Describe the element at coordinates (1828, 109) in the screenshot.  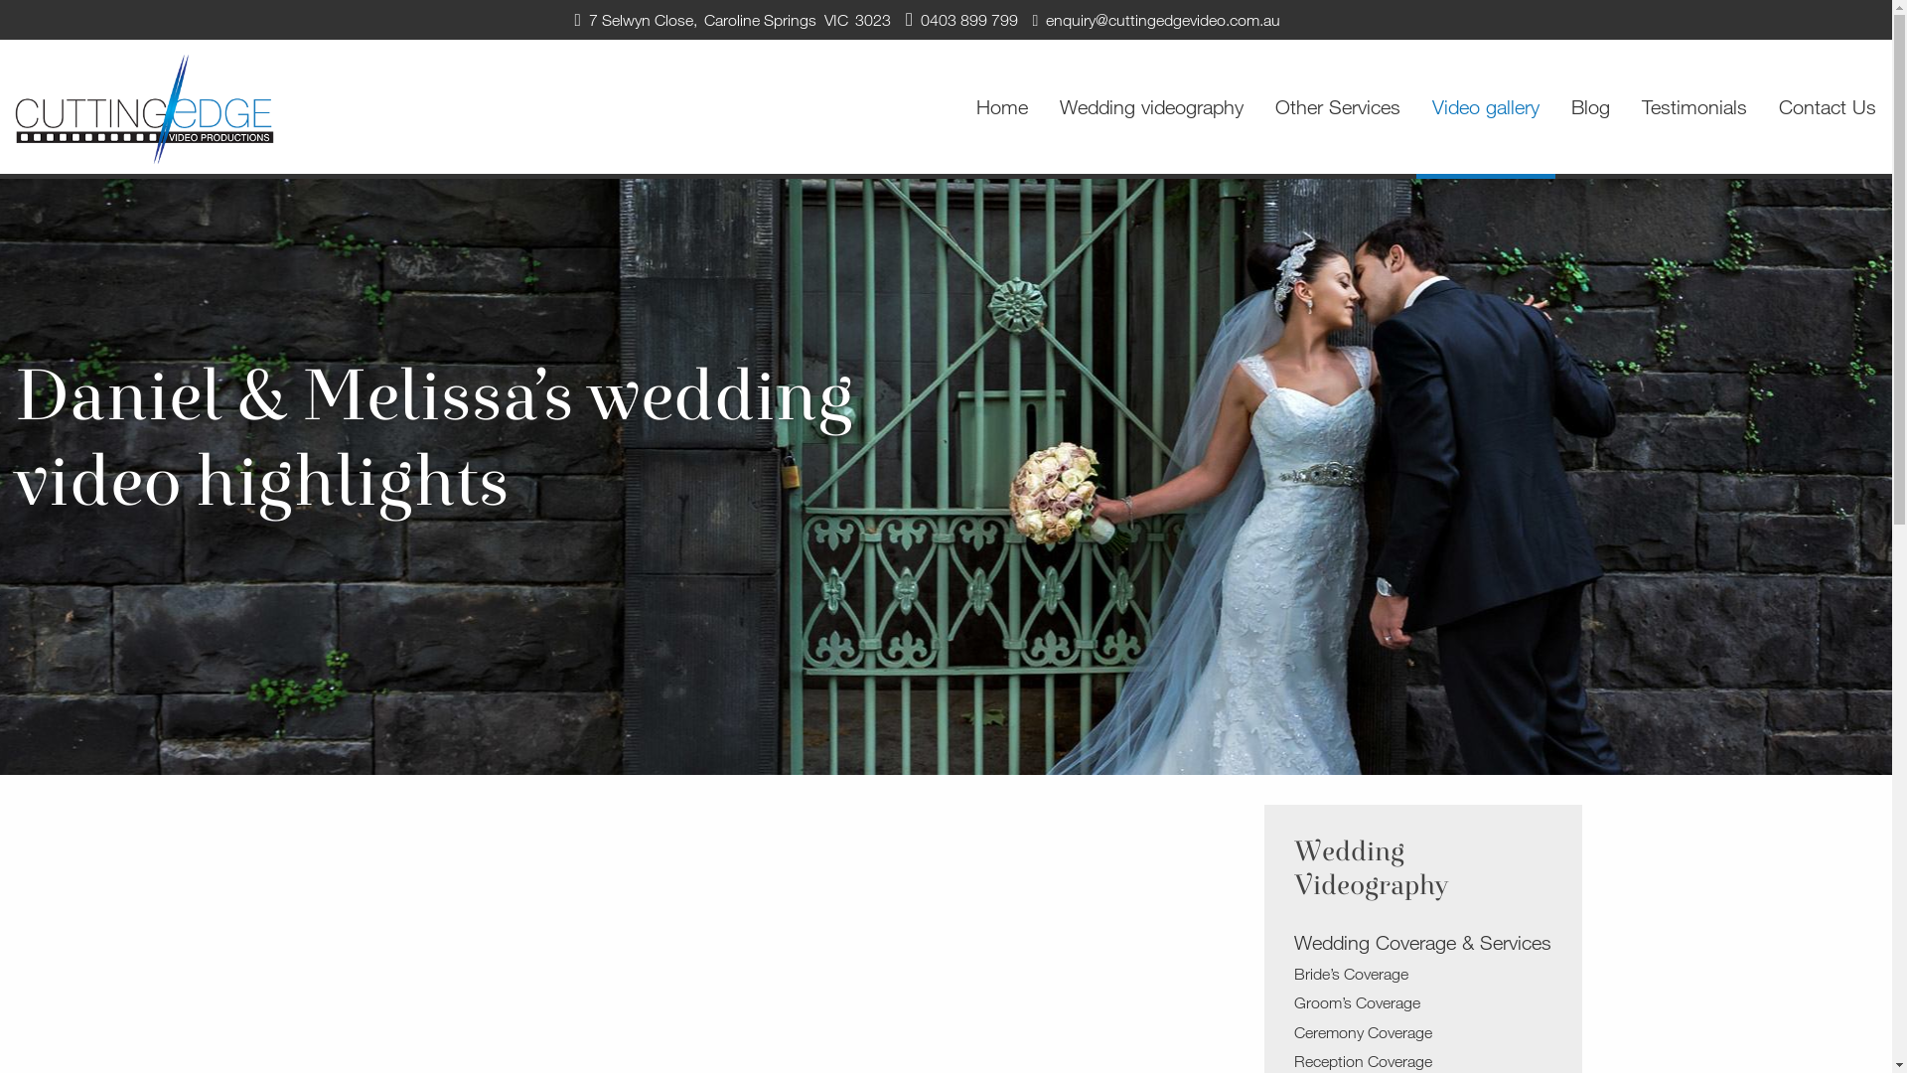
I see `Contact Us` at that location.